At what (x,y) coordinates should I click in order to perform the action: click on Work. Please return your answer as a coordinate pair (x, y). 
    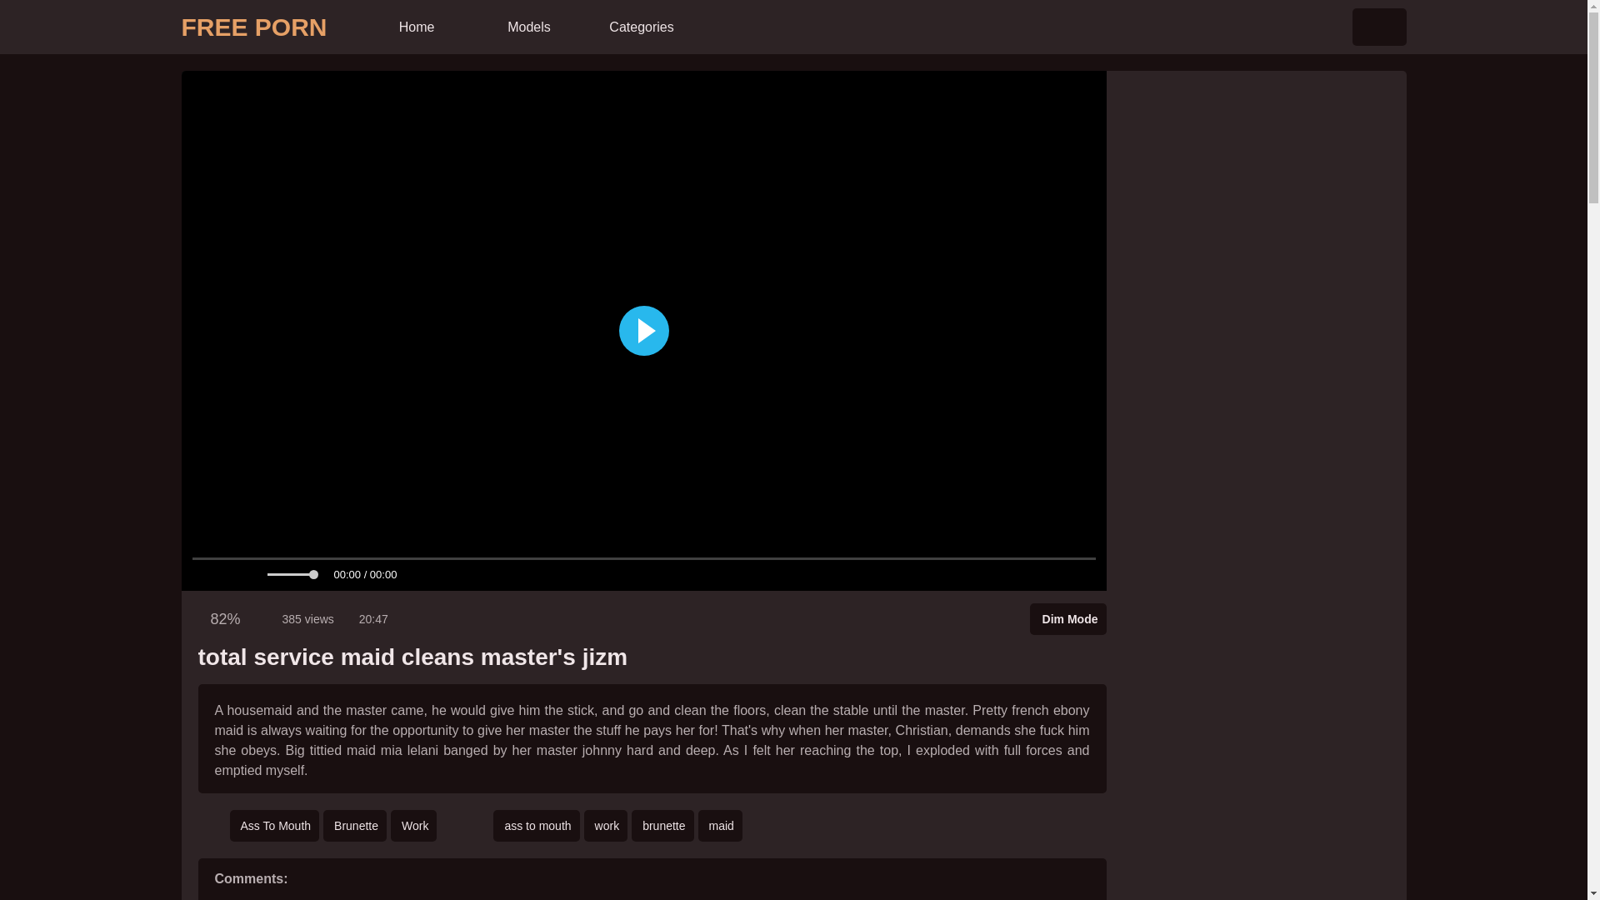
    Looking at the image, I should click on (413, 825).